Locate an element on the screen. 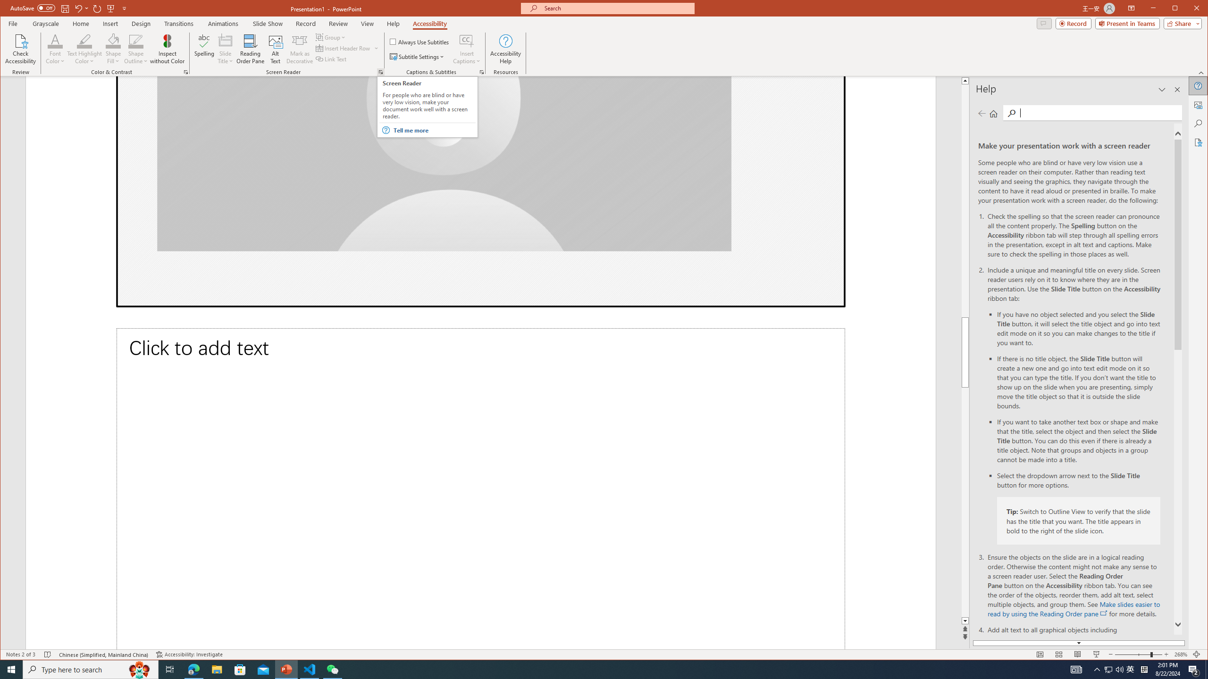 The height and width of the screenshot is (679, 1208). User Promoted Notification Area is located at coordinates (1114, 670).